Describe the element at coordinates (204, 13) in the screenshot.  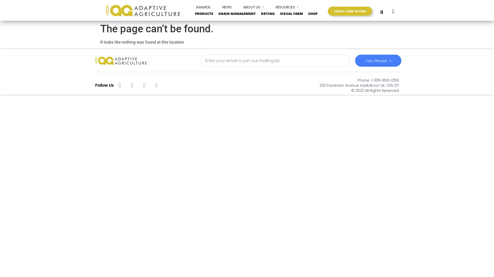
I see `PRODUCTS` at that location.